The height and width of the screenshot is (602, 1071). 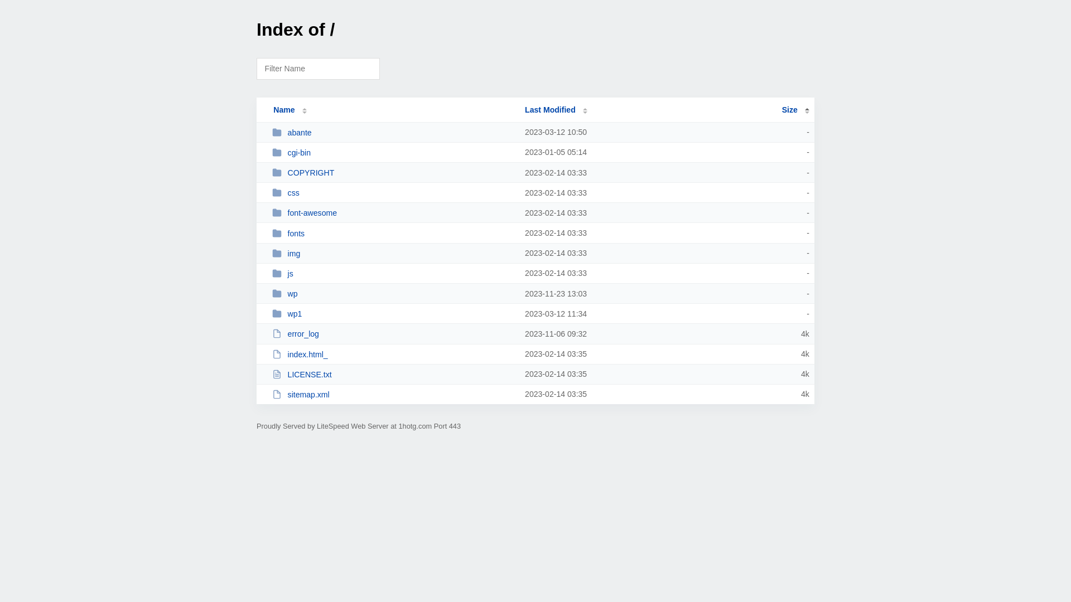 I want to click on index.html_, so click(x=394, y=355).